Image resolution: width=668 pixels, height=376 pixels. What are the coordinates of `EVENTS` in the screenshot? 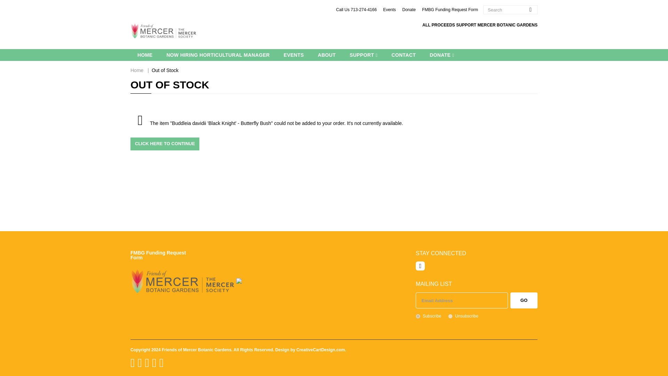 It's located at (293, 55).